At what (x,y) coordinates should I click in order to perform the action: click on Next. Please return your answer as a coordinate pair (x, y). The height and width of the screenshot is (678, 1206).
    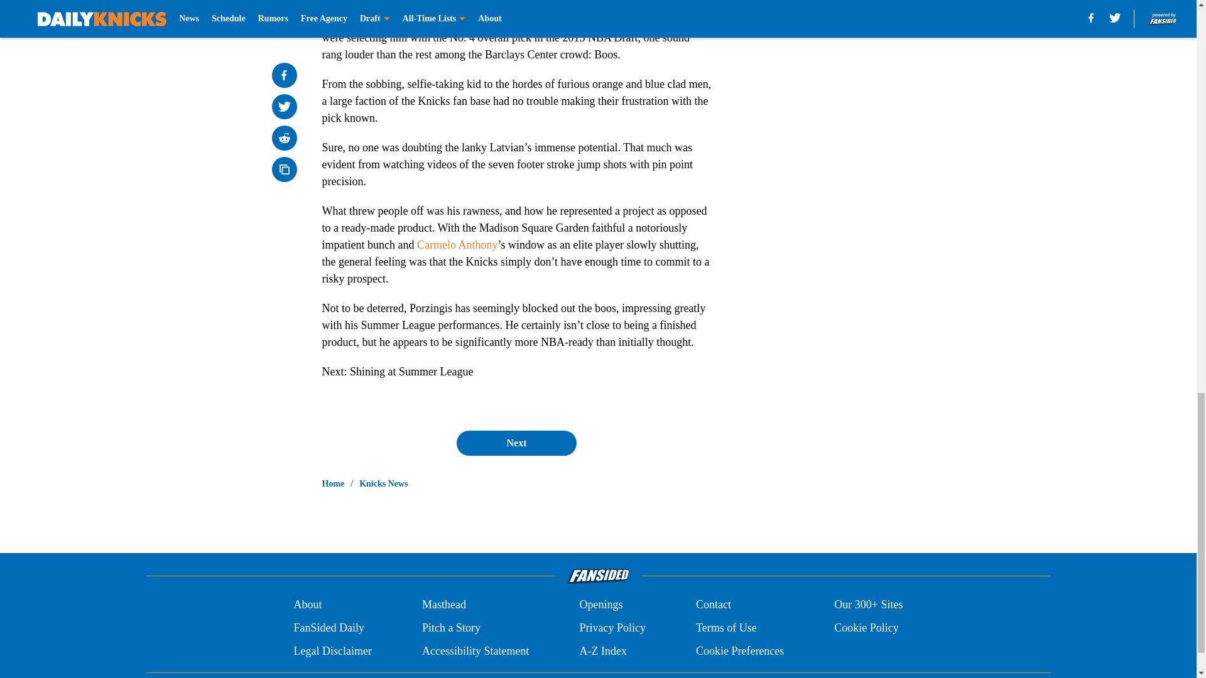
    Looking at the image, I should click on (516, 443).